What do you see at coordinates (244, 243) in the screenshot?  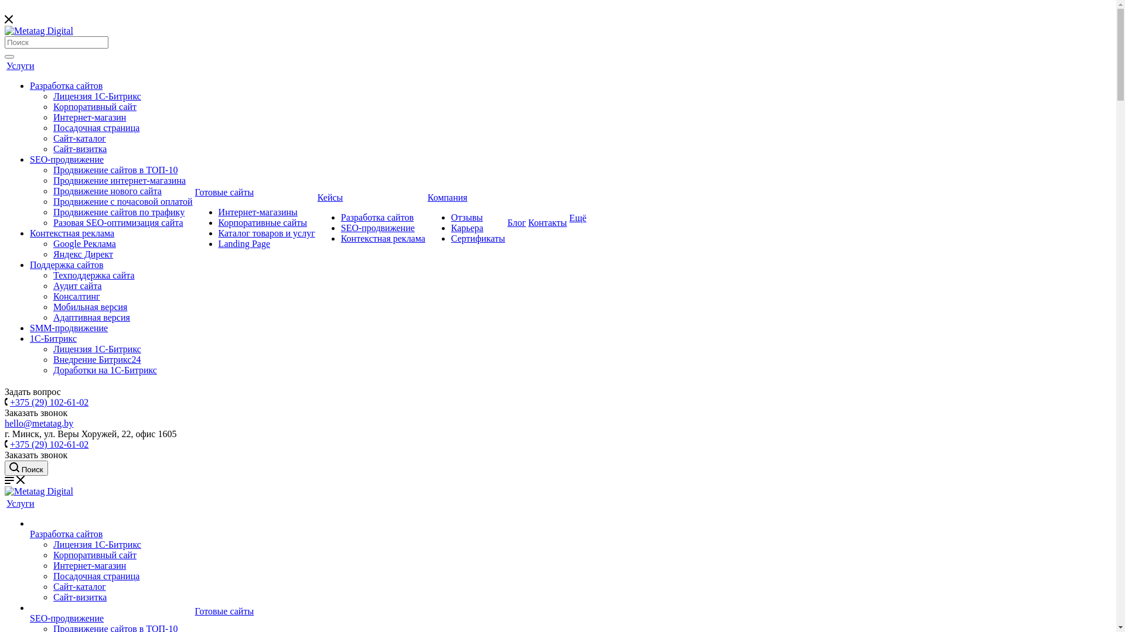 I see `Landing Page` at bounding box center [244, 243].